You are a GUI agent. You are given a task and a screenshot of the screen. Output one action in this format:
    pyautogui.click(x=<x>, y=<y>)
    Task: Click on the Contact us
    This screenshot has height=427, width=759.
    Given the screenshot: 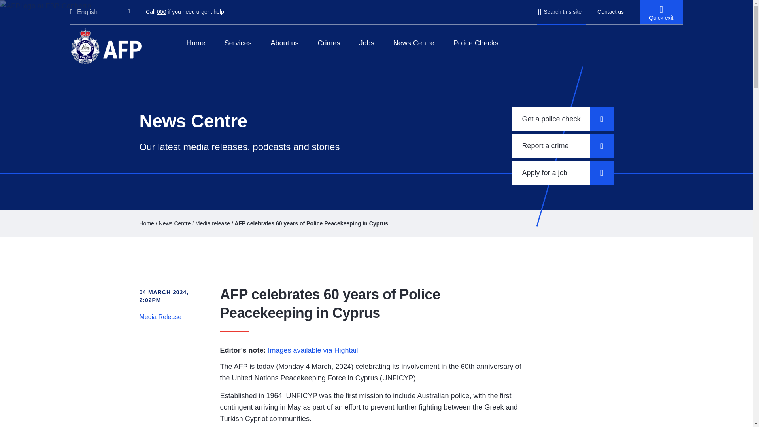 What is the action you would take?
    pyautogui.click(x=610, y=11)
    